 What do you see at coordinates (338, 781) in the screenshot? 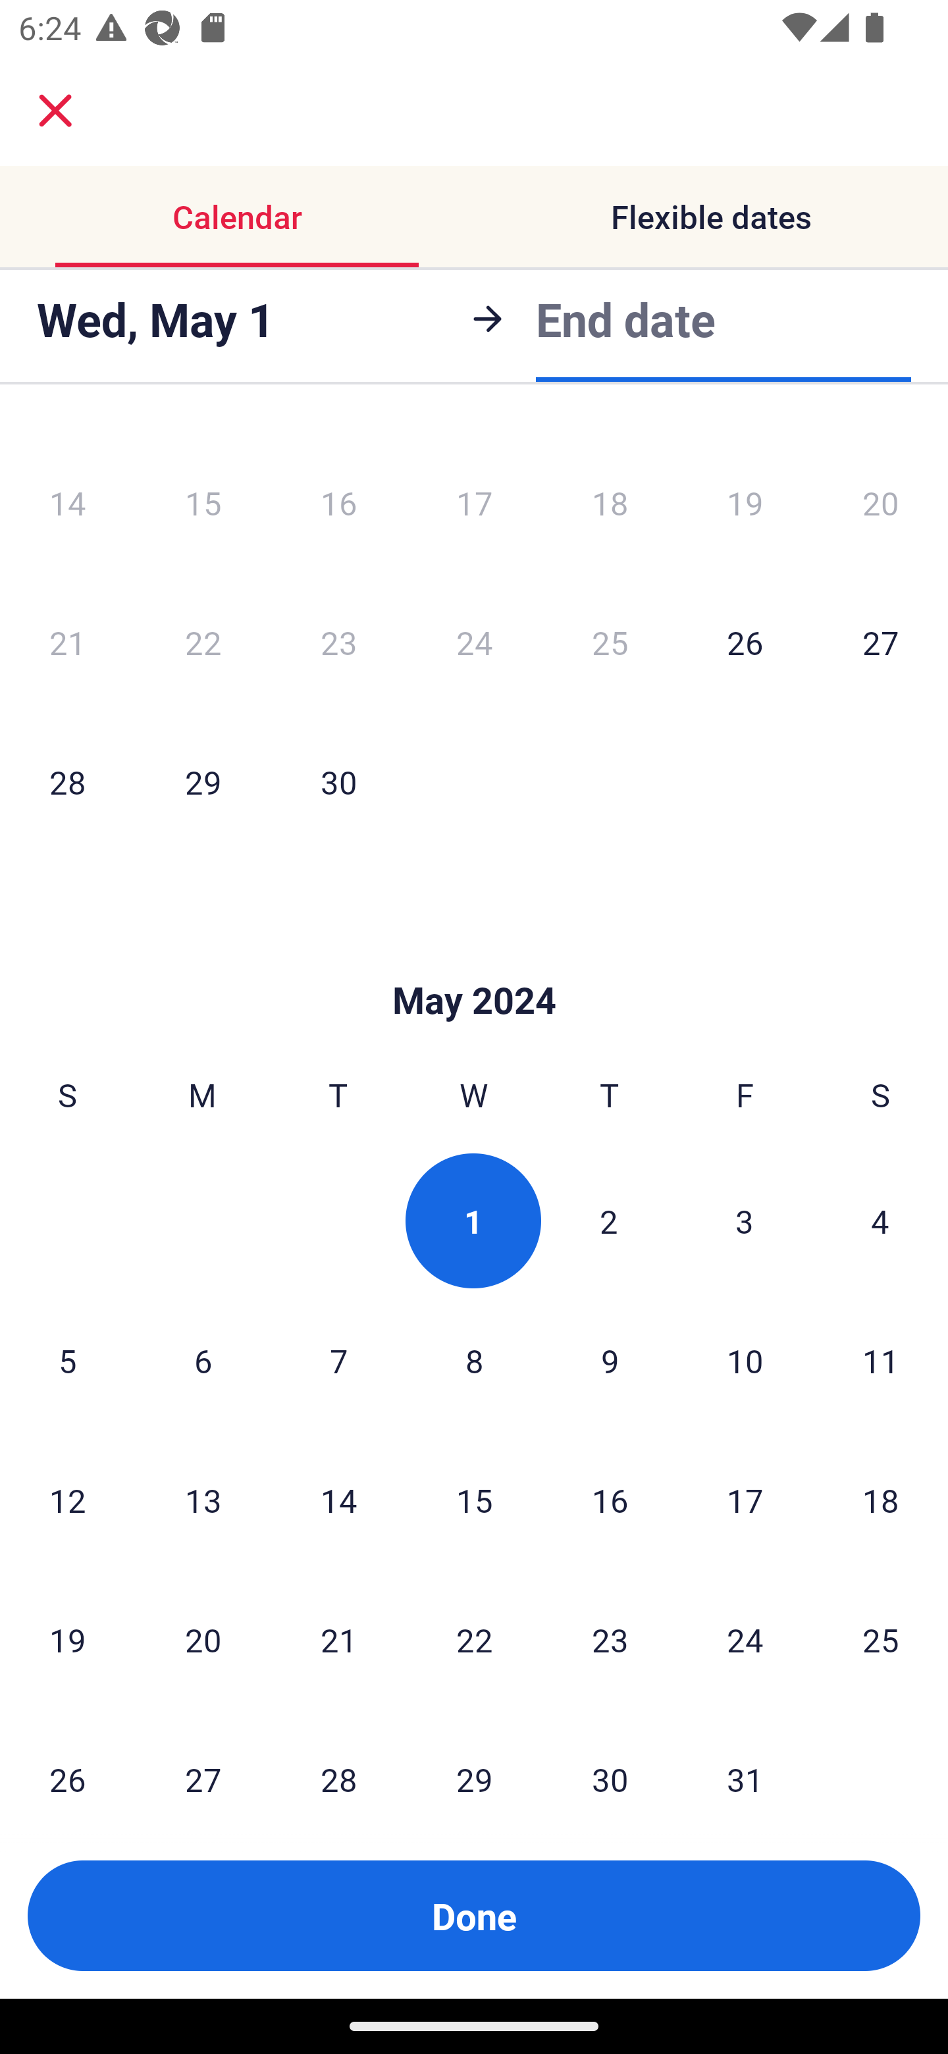
I see `30 Tuesday, April 30, 2024` at bounding box center [338, 781].